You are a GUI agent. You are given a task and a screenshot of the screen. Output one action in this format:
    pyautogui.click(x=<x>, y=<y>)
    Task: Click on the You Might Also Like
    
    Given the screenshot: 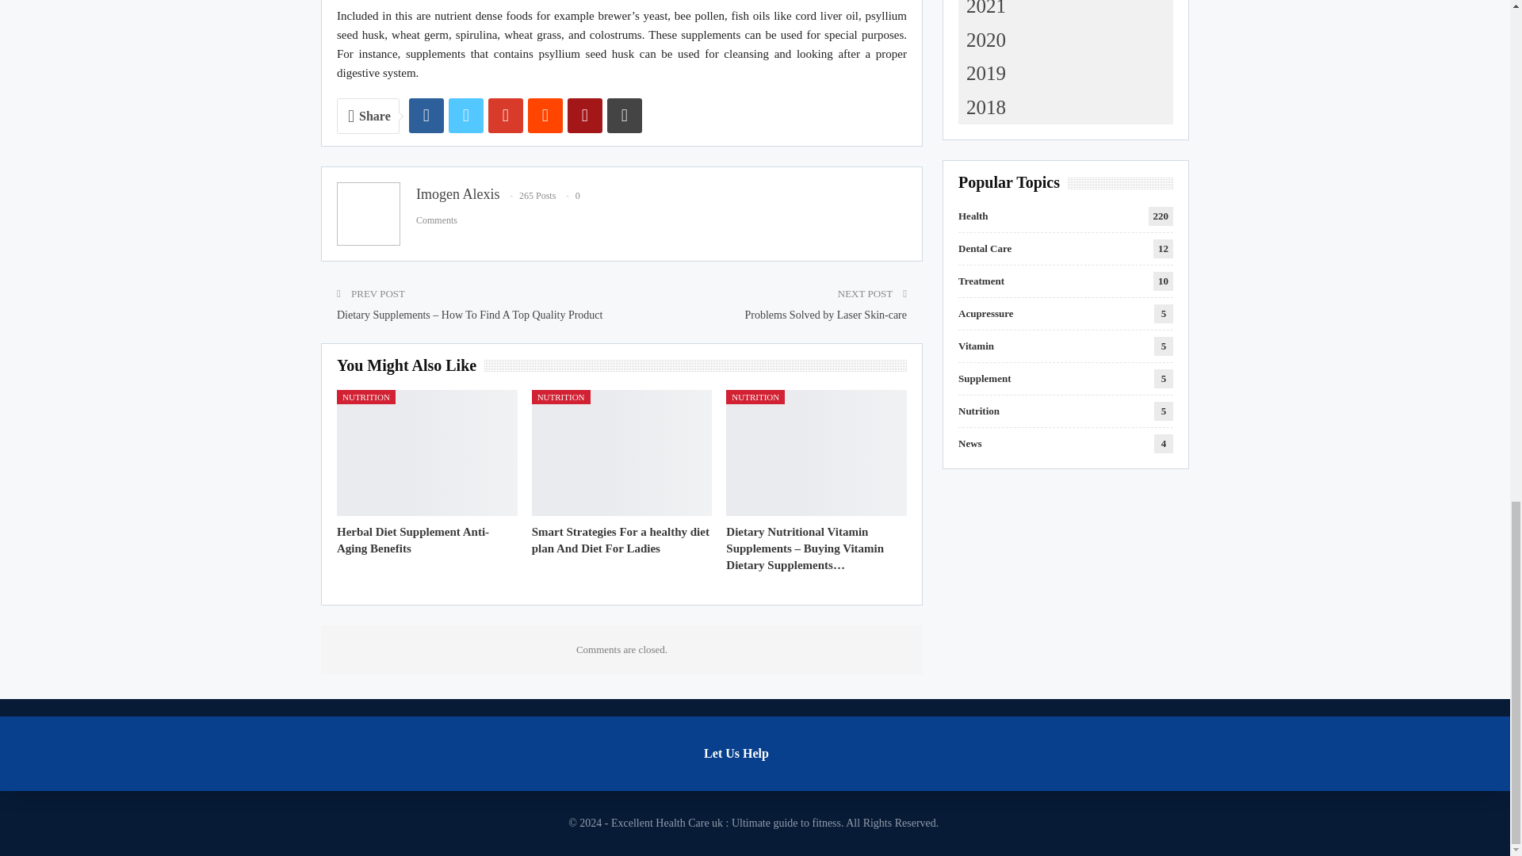 What is the action you would take?
    pyautogui.click(x=410, y=366)
    